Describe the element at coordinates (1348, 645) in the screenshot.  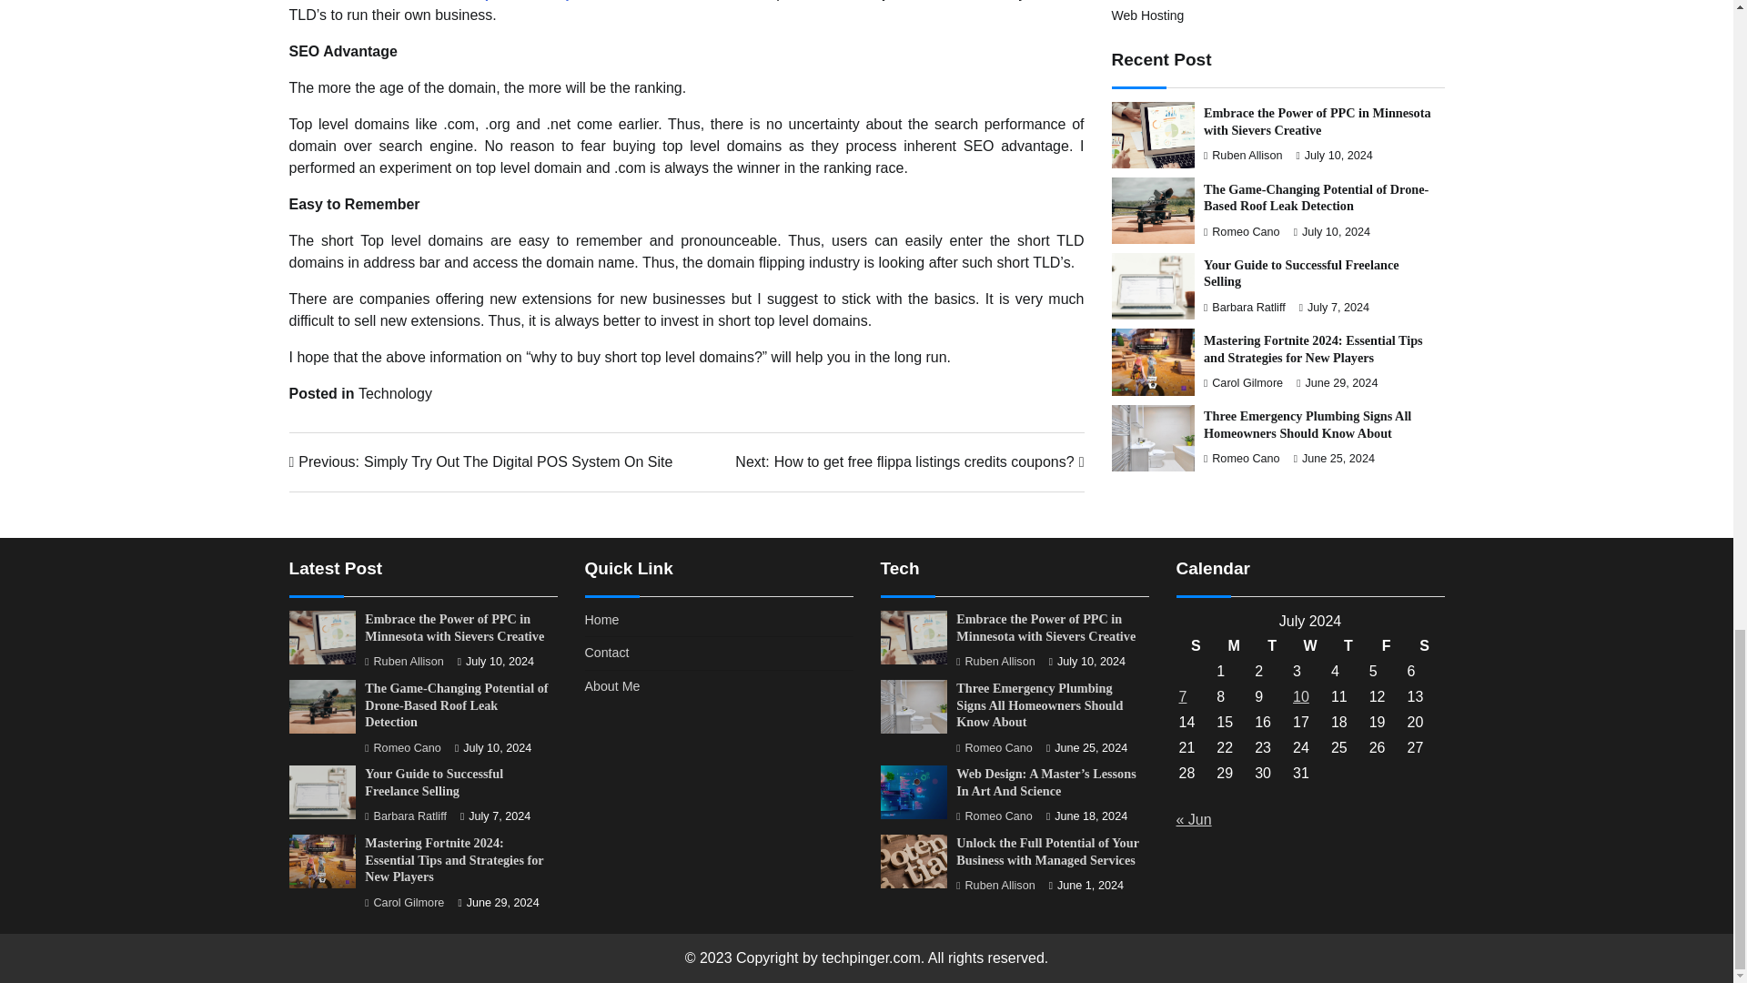
I see `Tuesday` at that location.